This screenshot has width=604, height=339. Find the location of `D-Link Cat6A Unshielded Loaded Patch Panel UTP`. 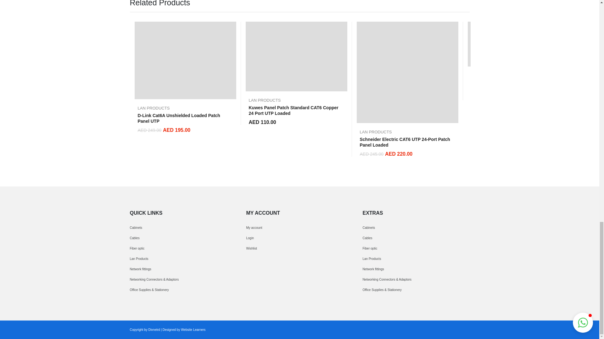

D-Link Cat6A Unshielded Loaded Patch Panel UTP is located at coordinates (185, 60).